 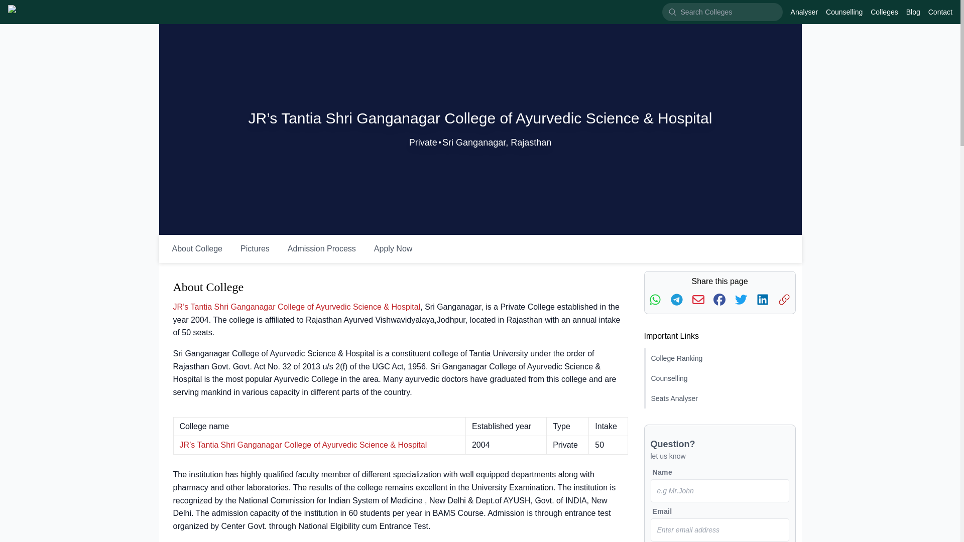 I want to click on Blog, so click(x=913, y=12).